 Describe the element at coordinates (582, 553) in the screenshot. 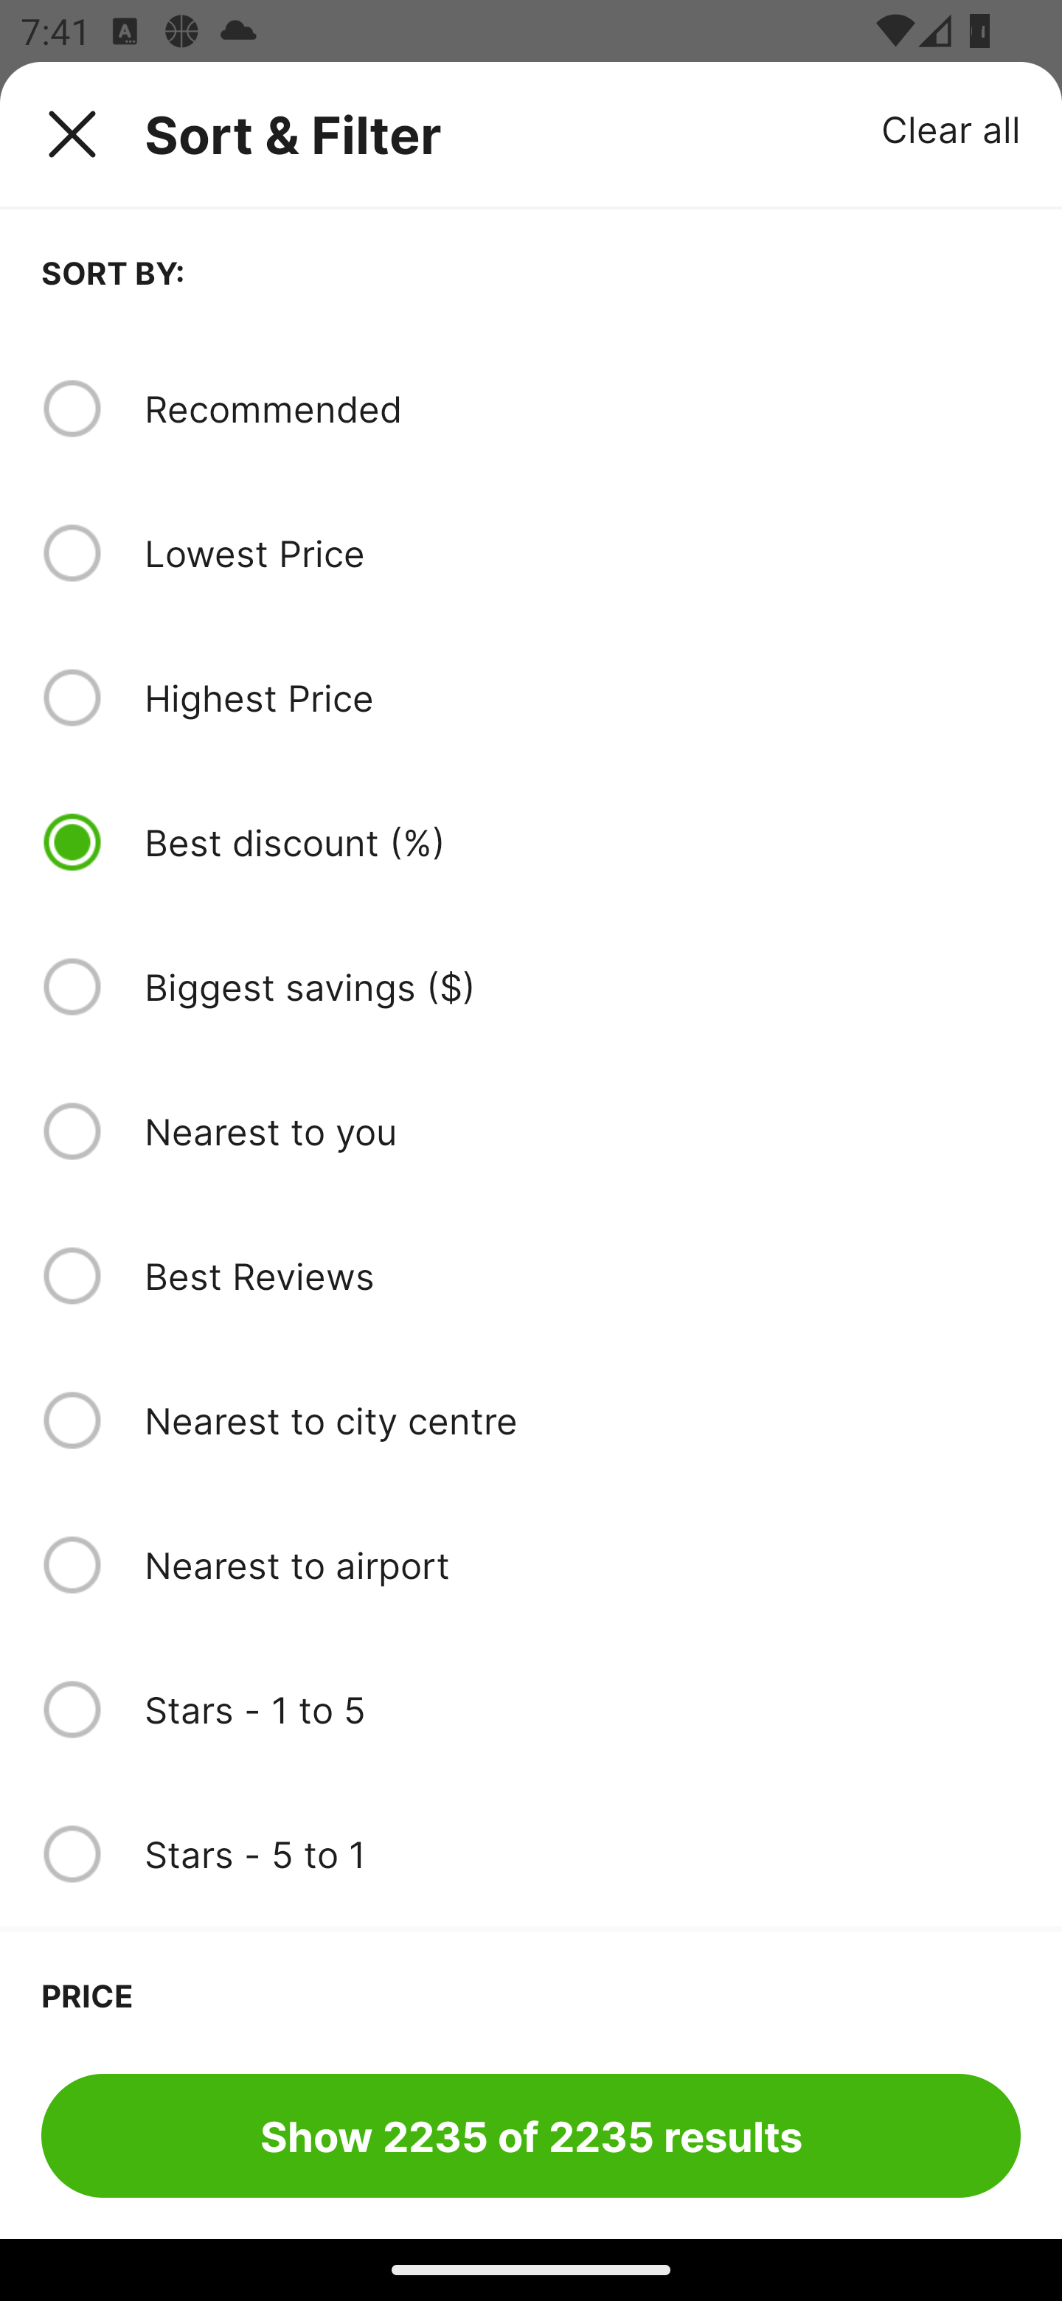

I see `Lowest Price` at that location.